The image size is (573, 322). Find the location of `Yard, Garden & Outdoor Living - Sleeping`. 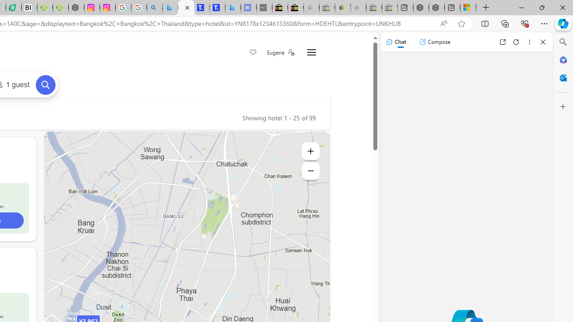

Yard, Garden & Outdoor Living - Sleeping is located at coordinates (389, 8).